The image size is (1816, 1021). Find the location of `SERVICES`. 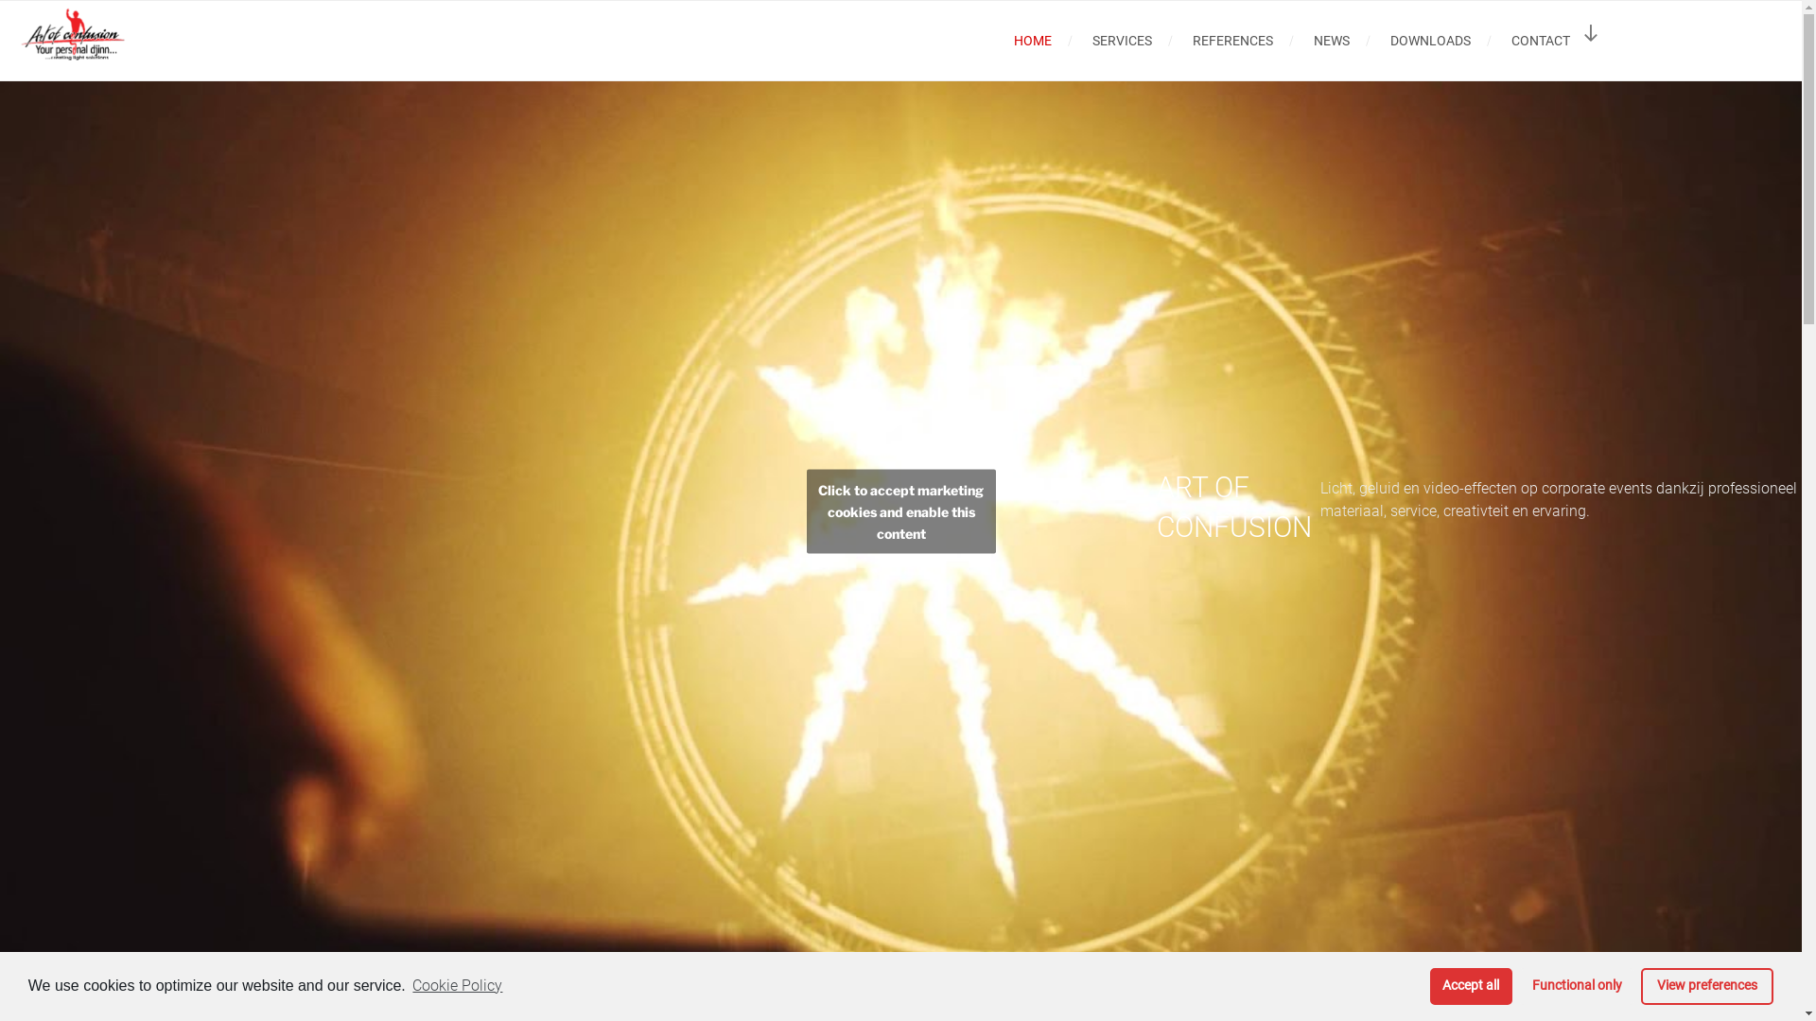

SERVICES is located at coordinates (1122, 40).